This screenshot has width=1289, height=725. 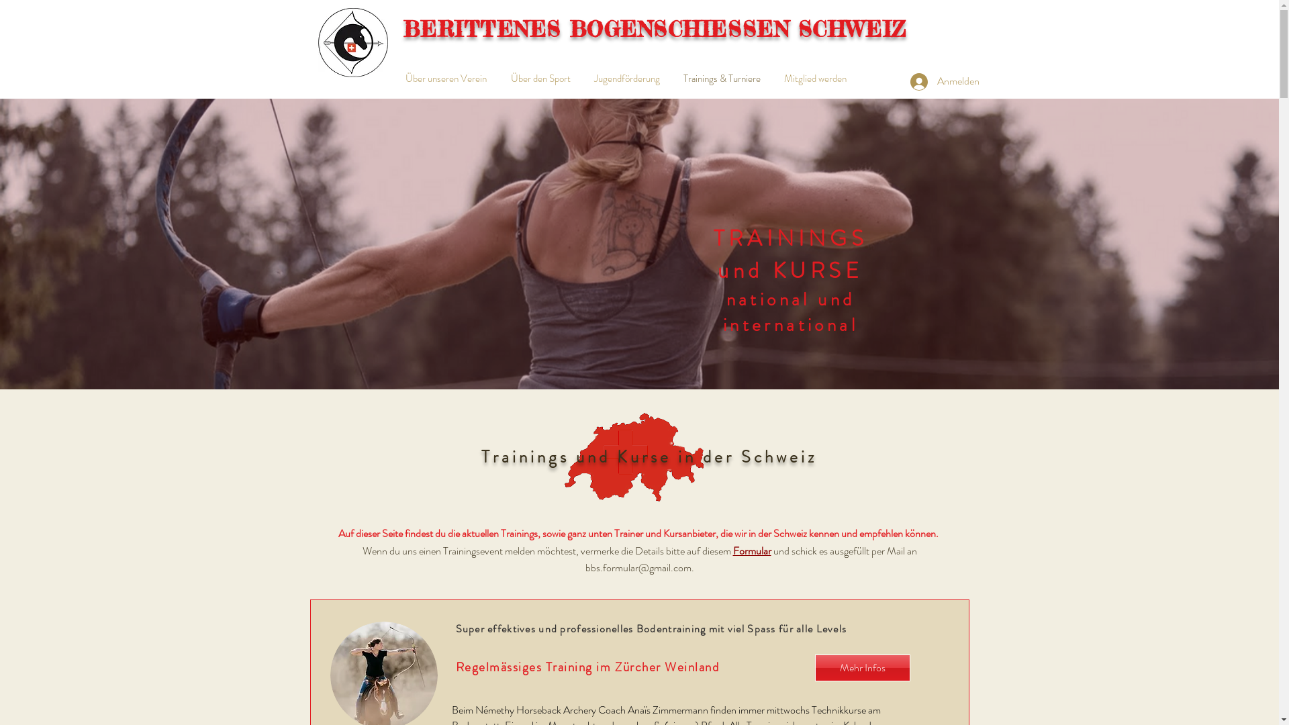 What do you see at coordinates (723, 79) in the screenshot?
I see `Trainings & Turniere` at bounding box center [723, 79].